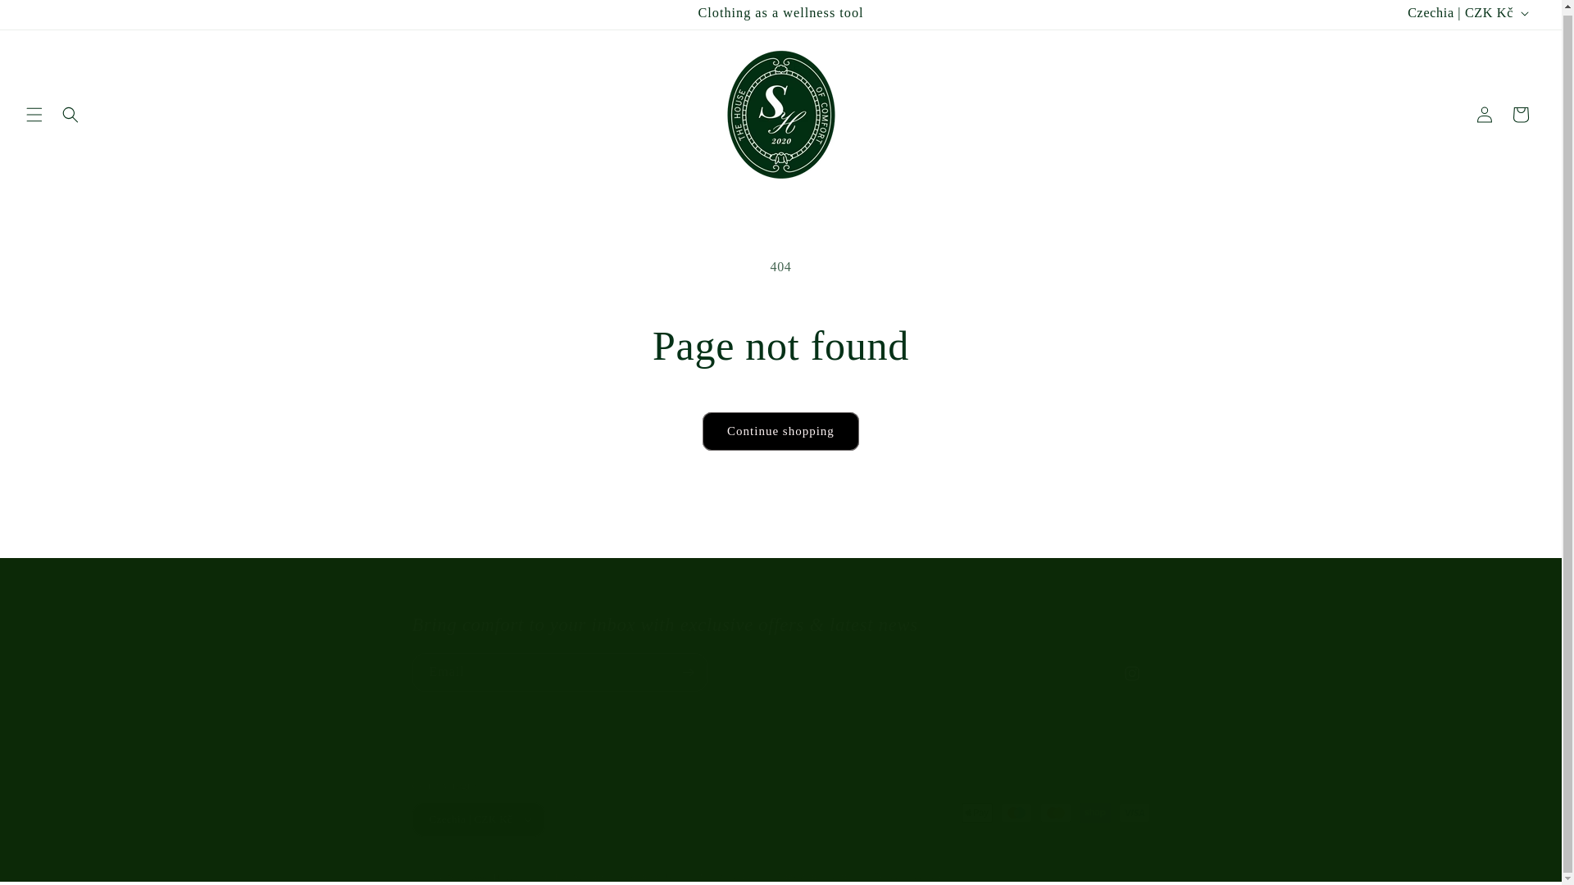 This screenshot has width=1574, height=885. I want to click on Terms of service, so click(908, 875).